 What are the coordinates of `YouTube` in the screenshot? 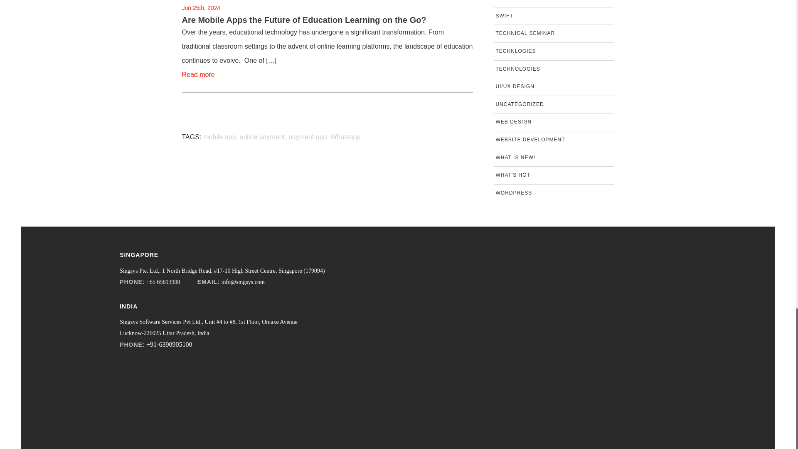 It's located at (214, 374).